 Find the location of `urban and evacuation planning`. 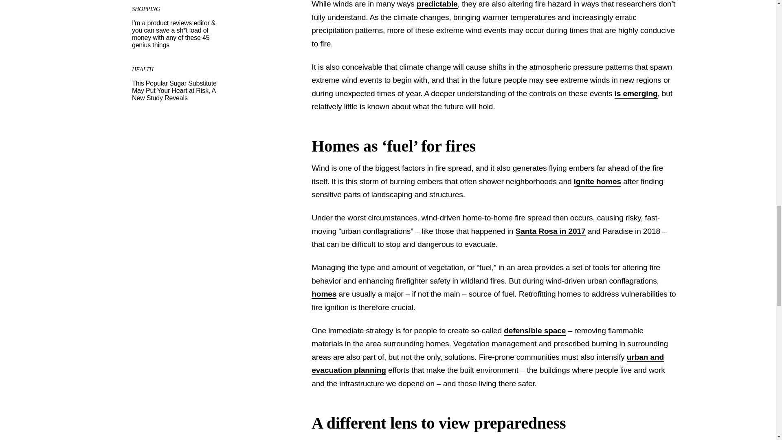

urban and evacuation planning is located at coordinates (488, 364).